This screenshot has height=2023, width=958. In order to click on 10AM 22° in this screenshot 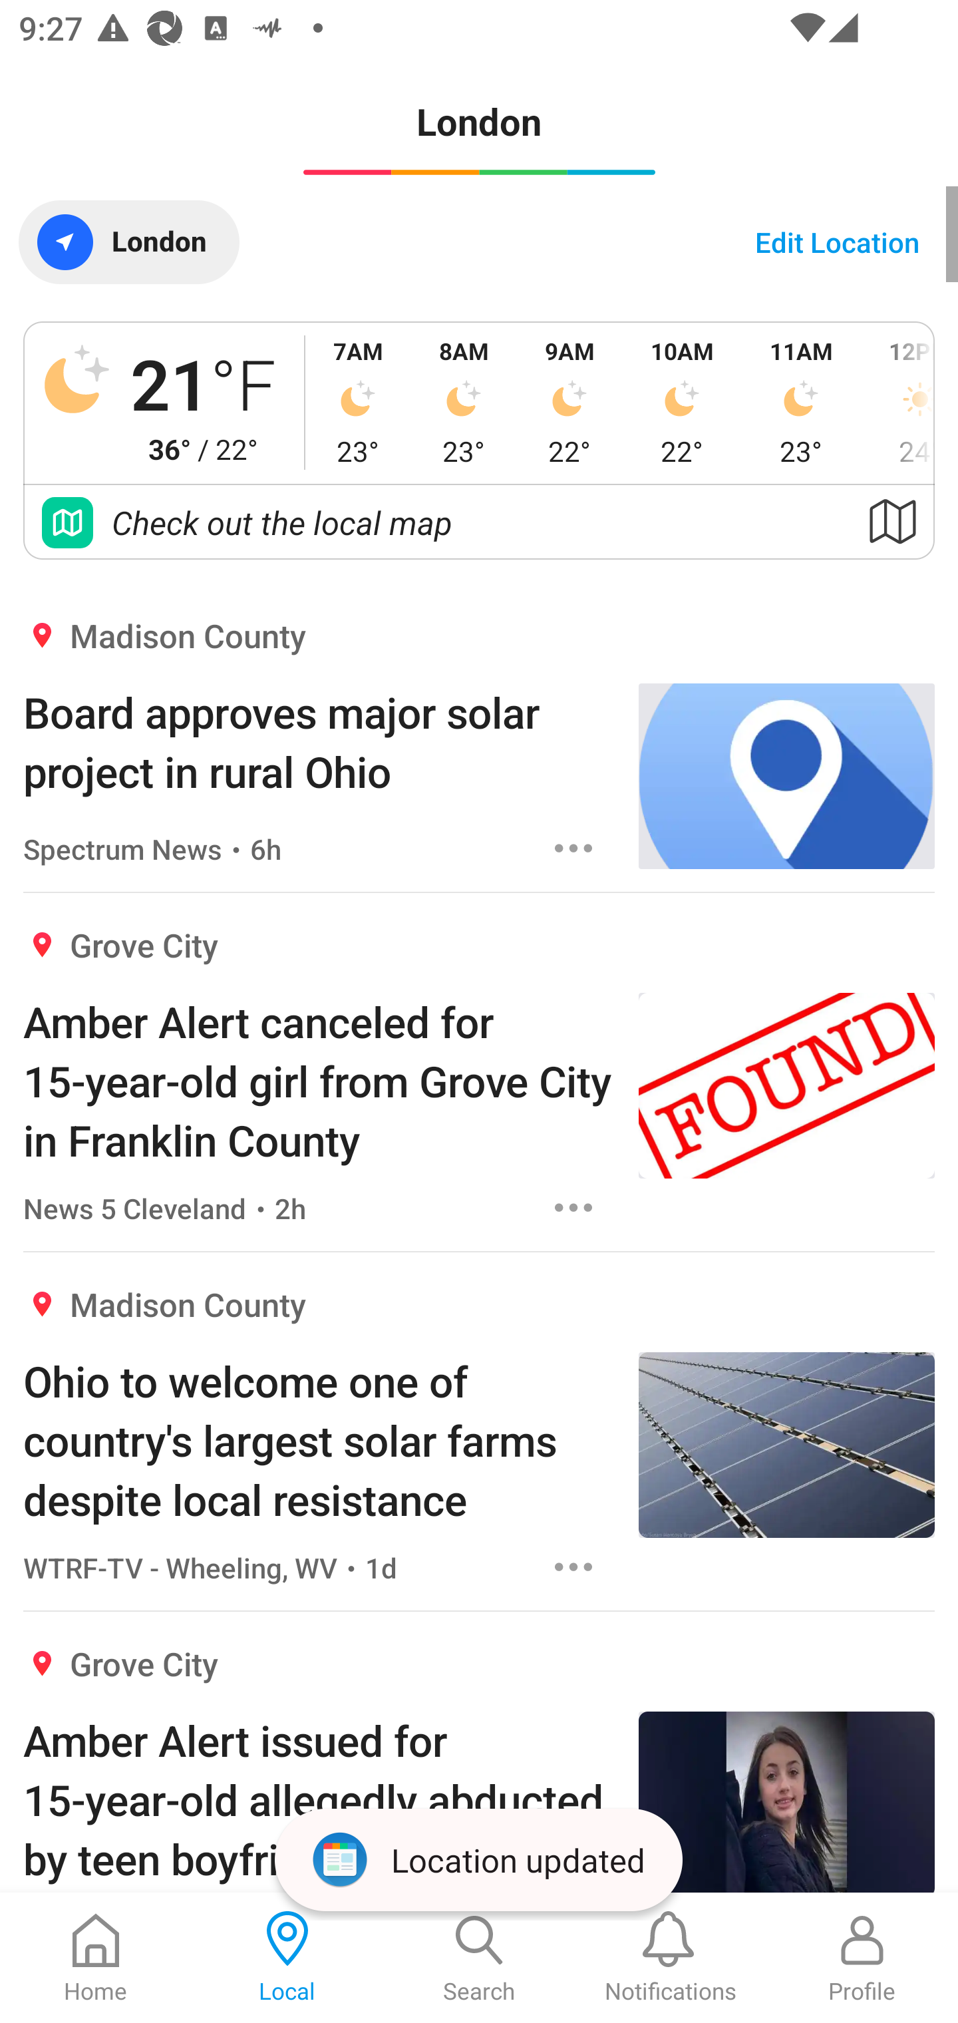, I will do `click(682, 402)`.